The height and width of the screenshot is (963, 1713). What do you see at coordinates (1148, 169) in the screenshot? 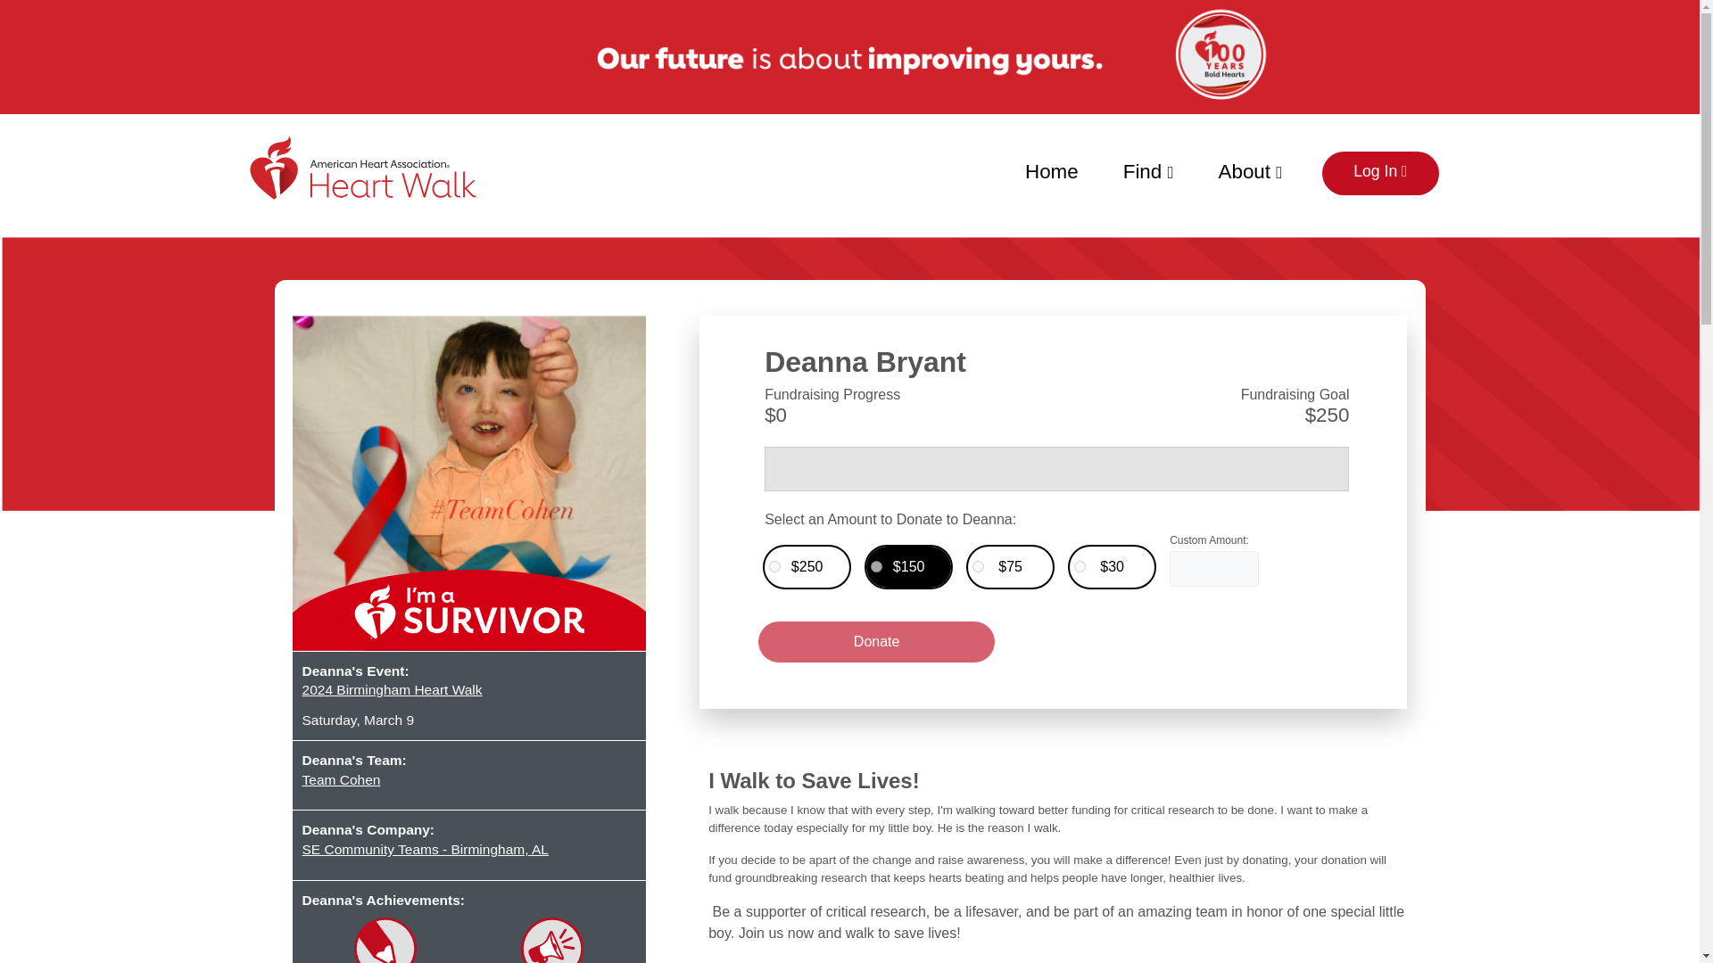
I see `Find` at bounding box center [1148, 169].